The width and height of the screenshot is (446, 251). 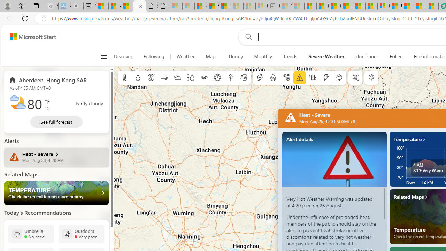 I want to click on Temperature, so click(x=56, y=193).